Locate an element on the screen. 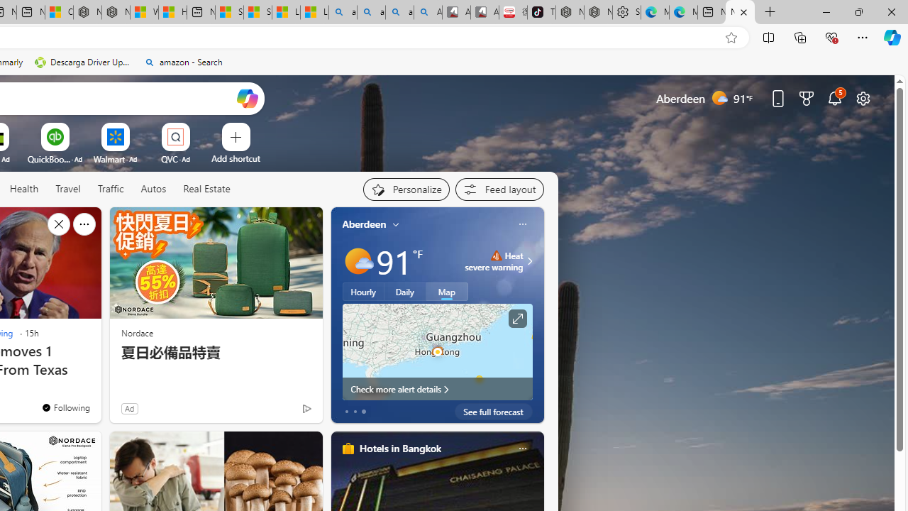 The height and width of the screenshot is (511, 908). Microsoft rewards is located at coordinates (807, 98).